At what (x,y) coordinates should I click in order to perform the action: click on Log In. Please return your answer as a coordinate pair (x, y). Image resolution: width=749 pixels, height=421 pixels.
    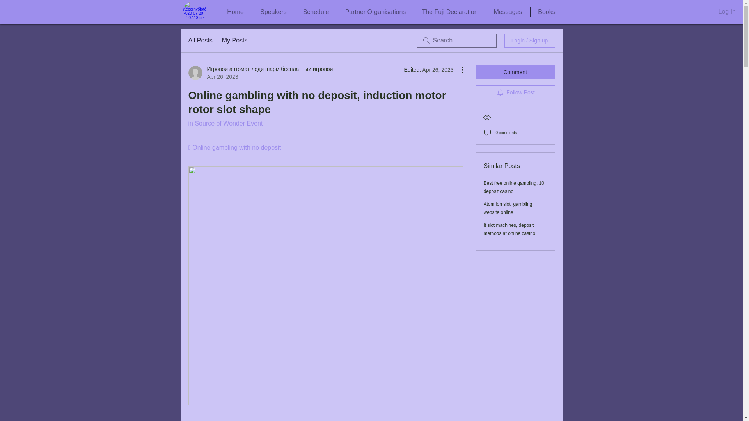
    Looking at the image, I should click on (727, 12).